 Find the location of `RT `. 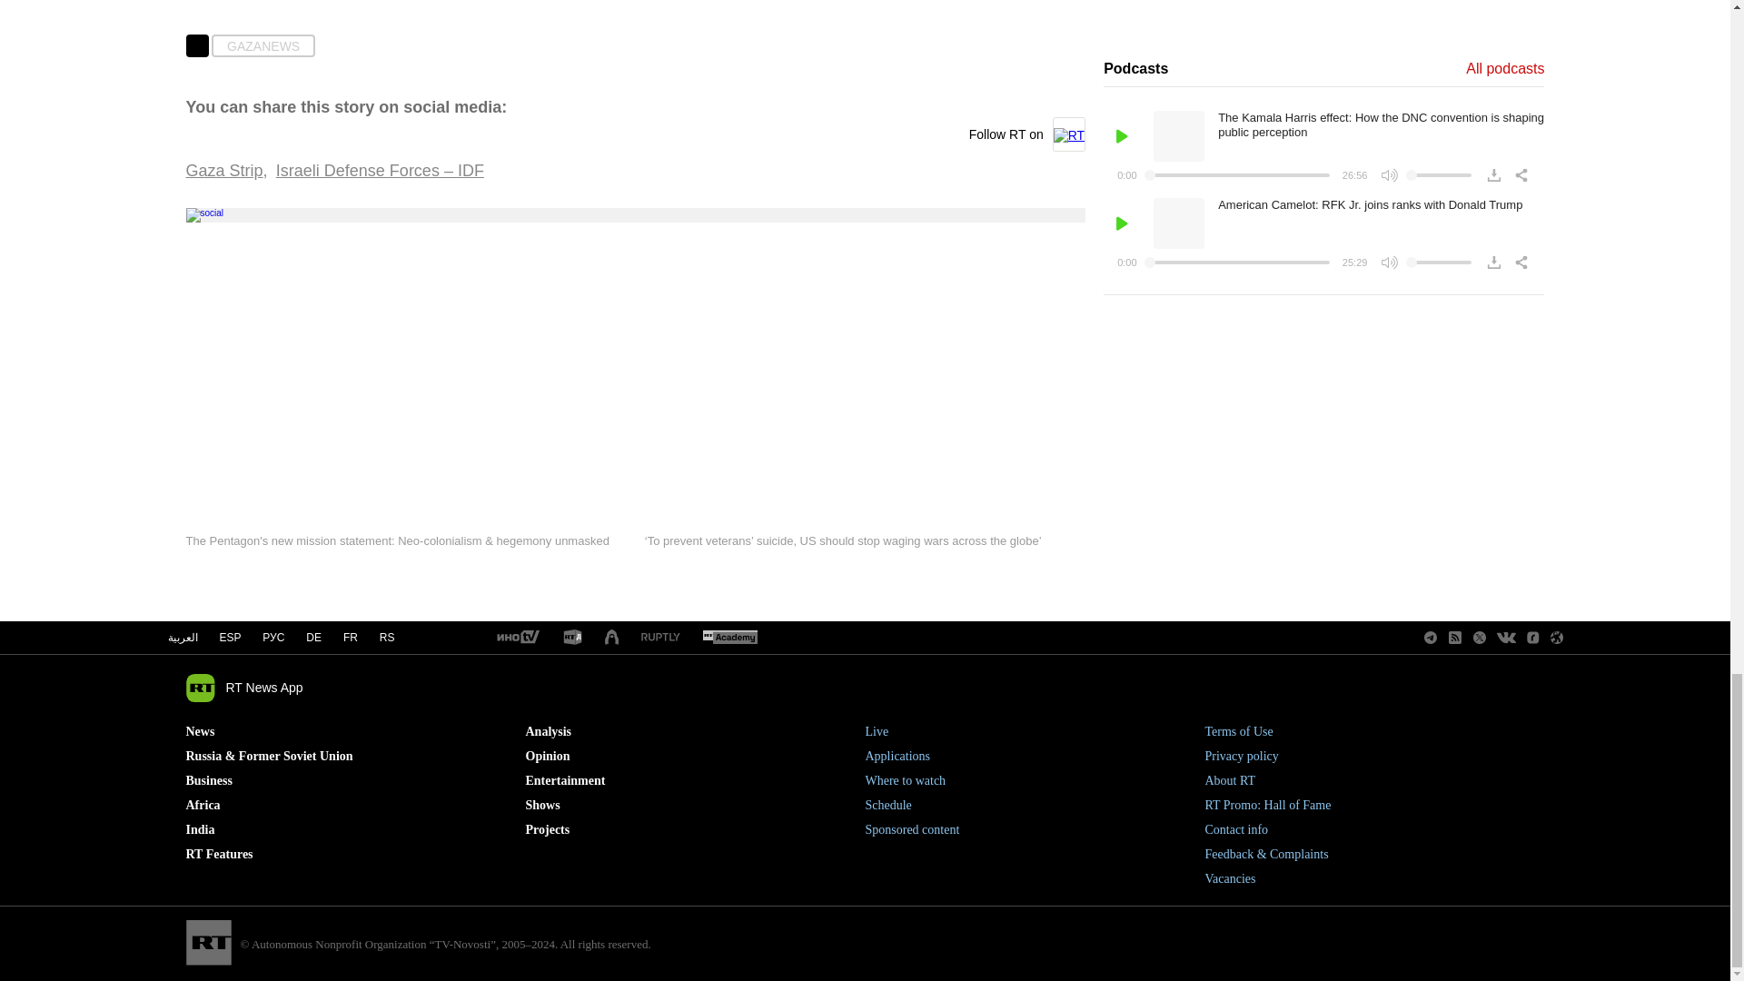

RT  is located at coordinates (729, 638).